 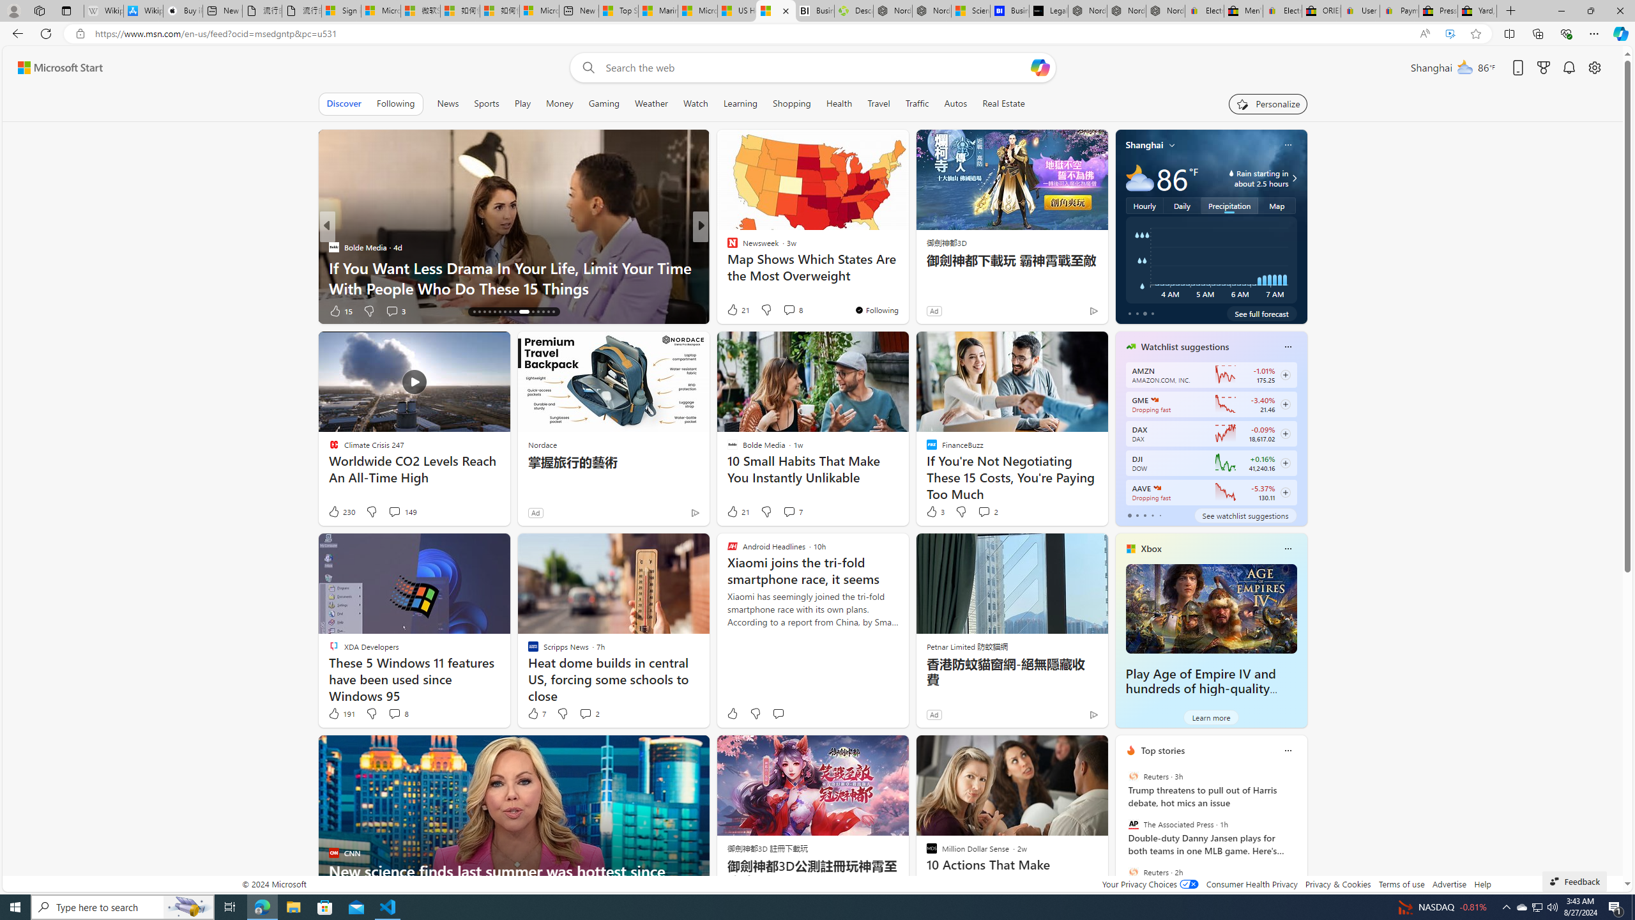 What do you see at coordinates (548, 312) in the screenshot?
I see `AutomationID: tab-29` at bounding box center [548, 312].